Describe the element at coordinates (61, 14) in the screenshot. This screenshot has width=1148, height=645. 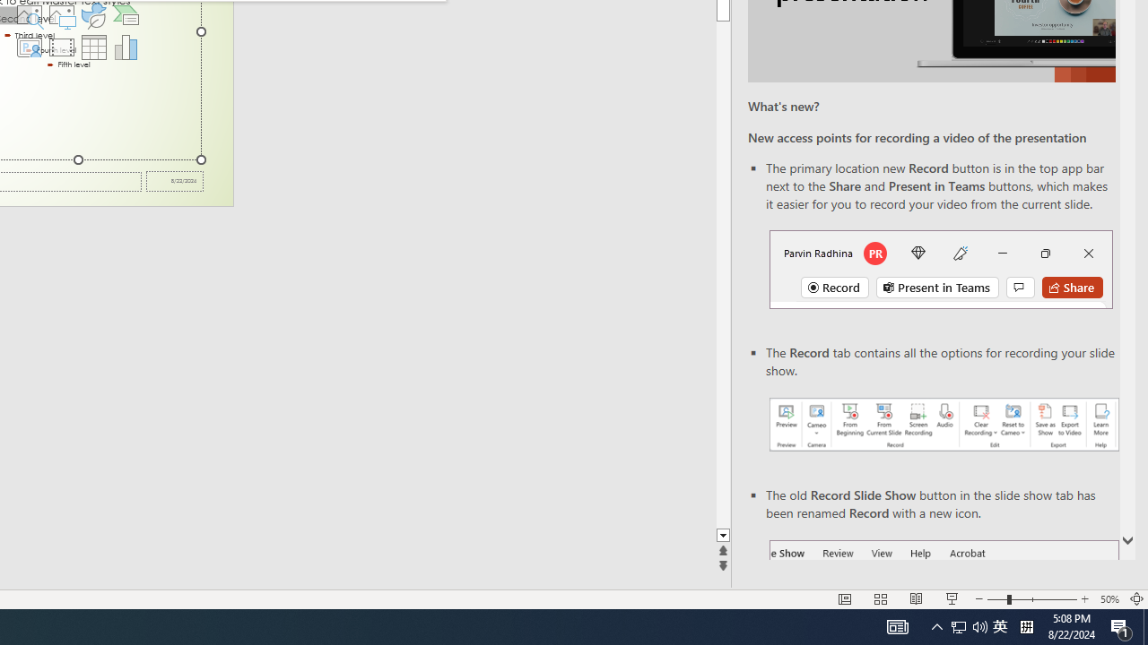
I see `Pictures` at that location.